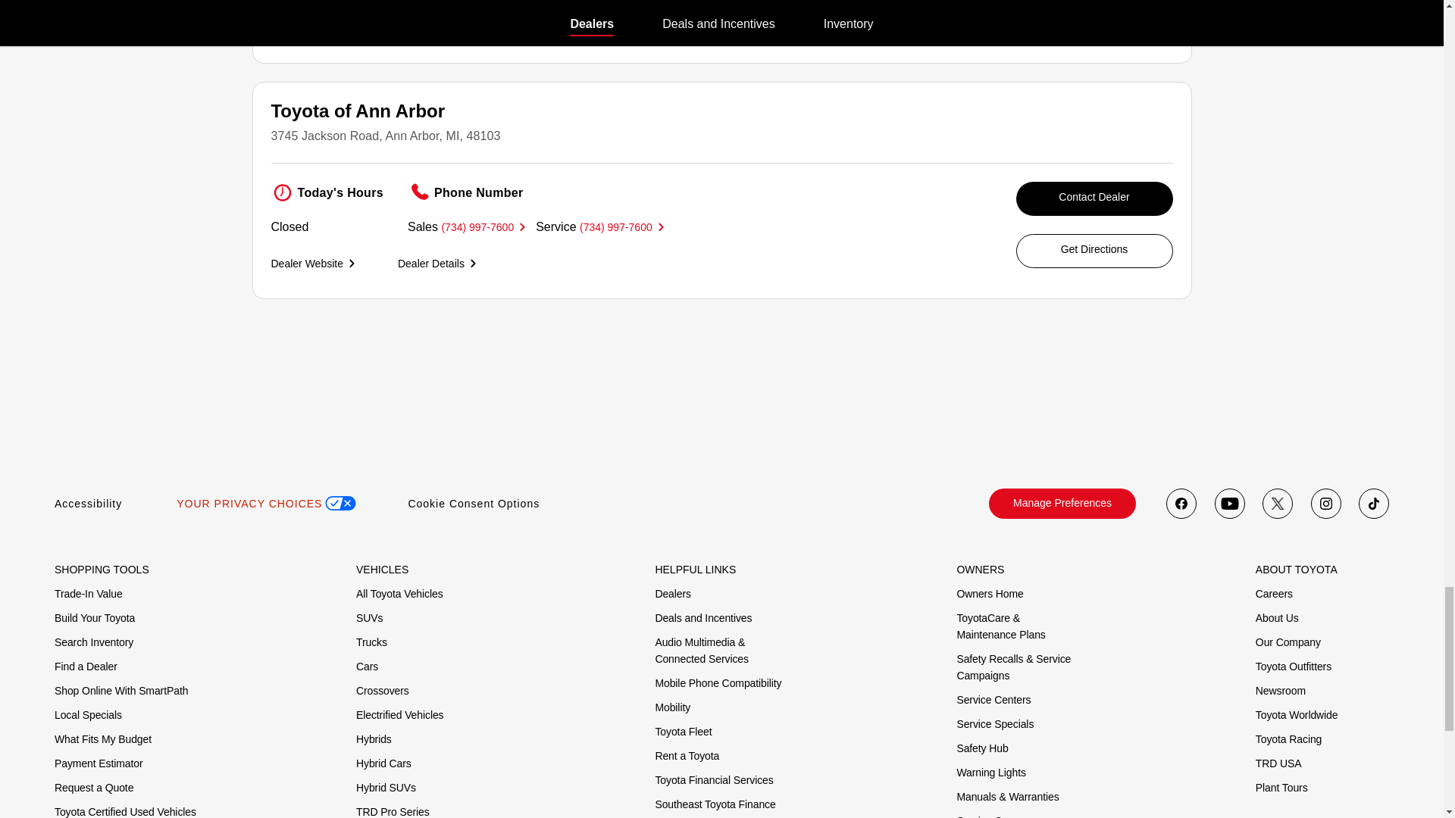  What do you see at coordinates (718, 683) in the screenshot?
I see `Mobile Phone Compatibility ` at bounding box center [718, 683].